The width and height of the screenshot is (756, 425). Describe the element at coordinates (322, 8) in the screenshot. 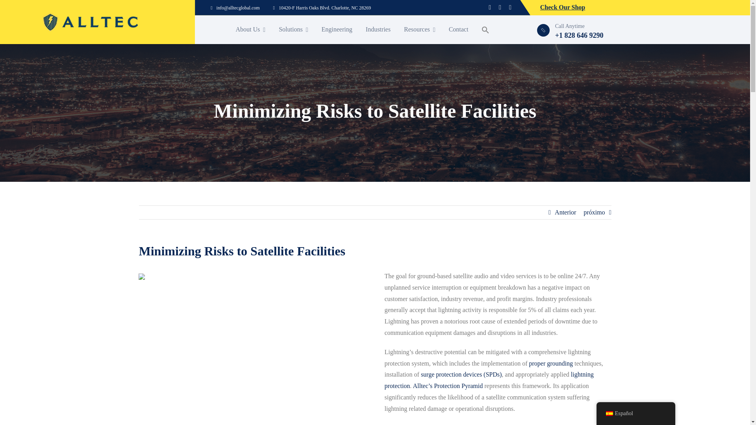

I see `10420-F Harris Oaks Blvd. Charlotte, NC 28269` at that location.